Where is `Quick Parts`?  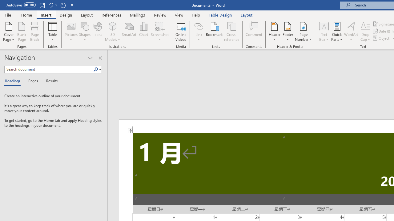 Quick Parts is located at coordinates (337, 31).